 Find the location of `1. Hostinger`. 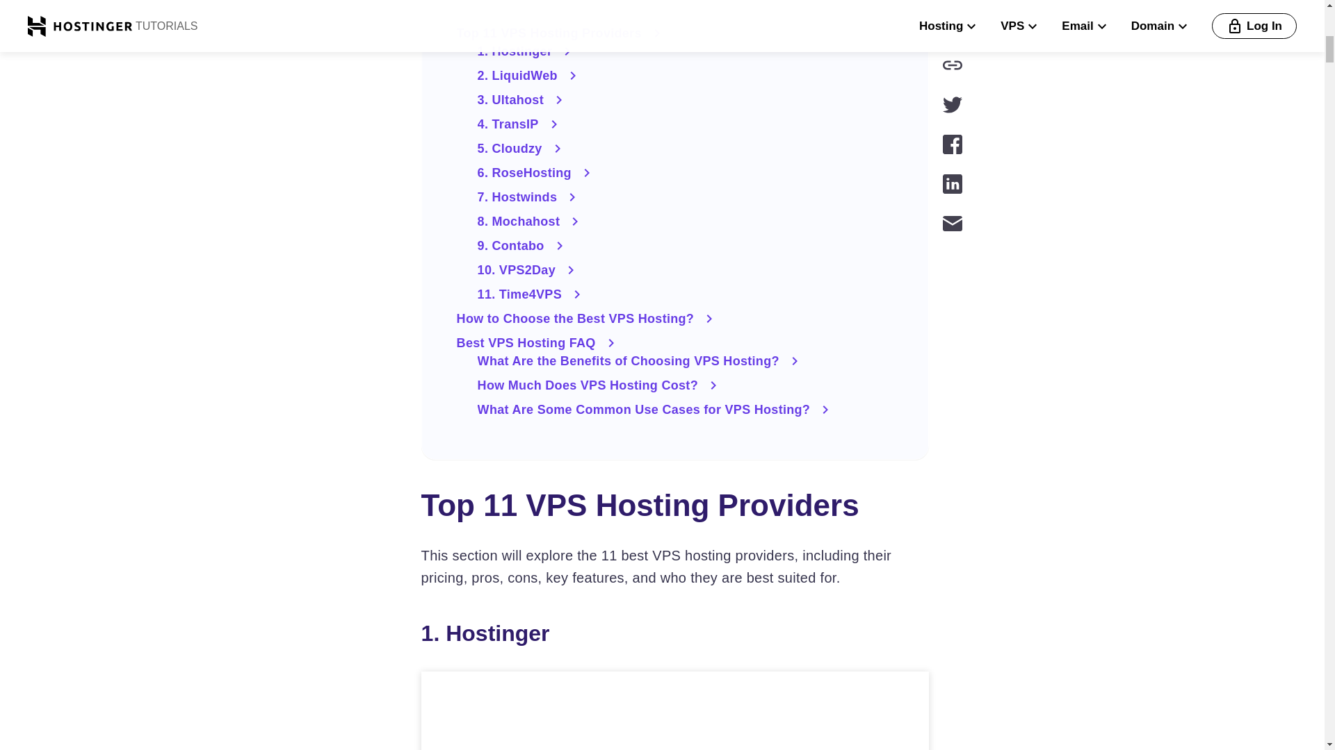

1. Hostinger is located at coordinates (686, 51).